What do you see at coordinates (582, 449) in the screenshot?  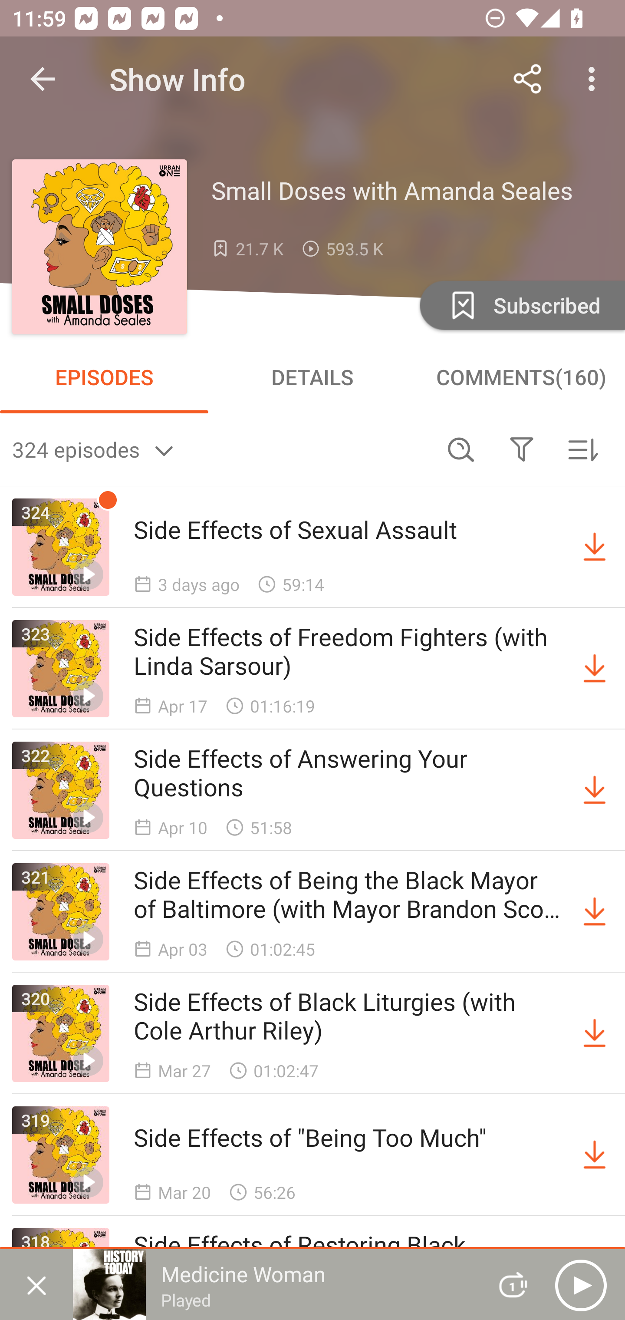 I see ` Sorted by newest first` at bounding box center [582, 449].